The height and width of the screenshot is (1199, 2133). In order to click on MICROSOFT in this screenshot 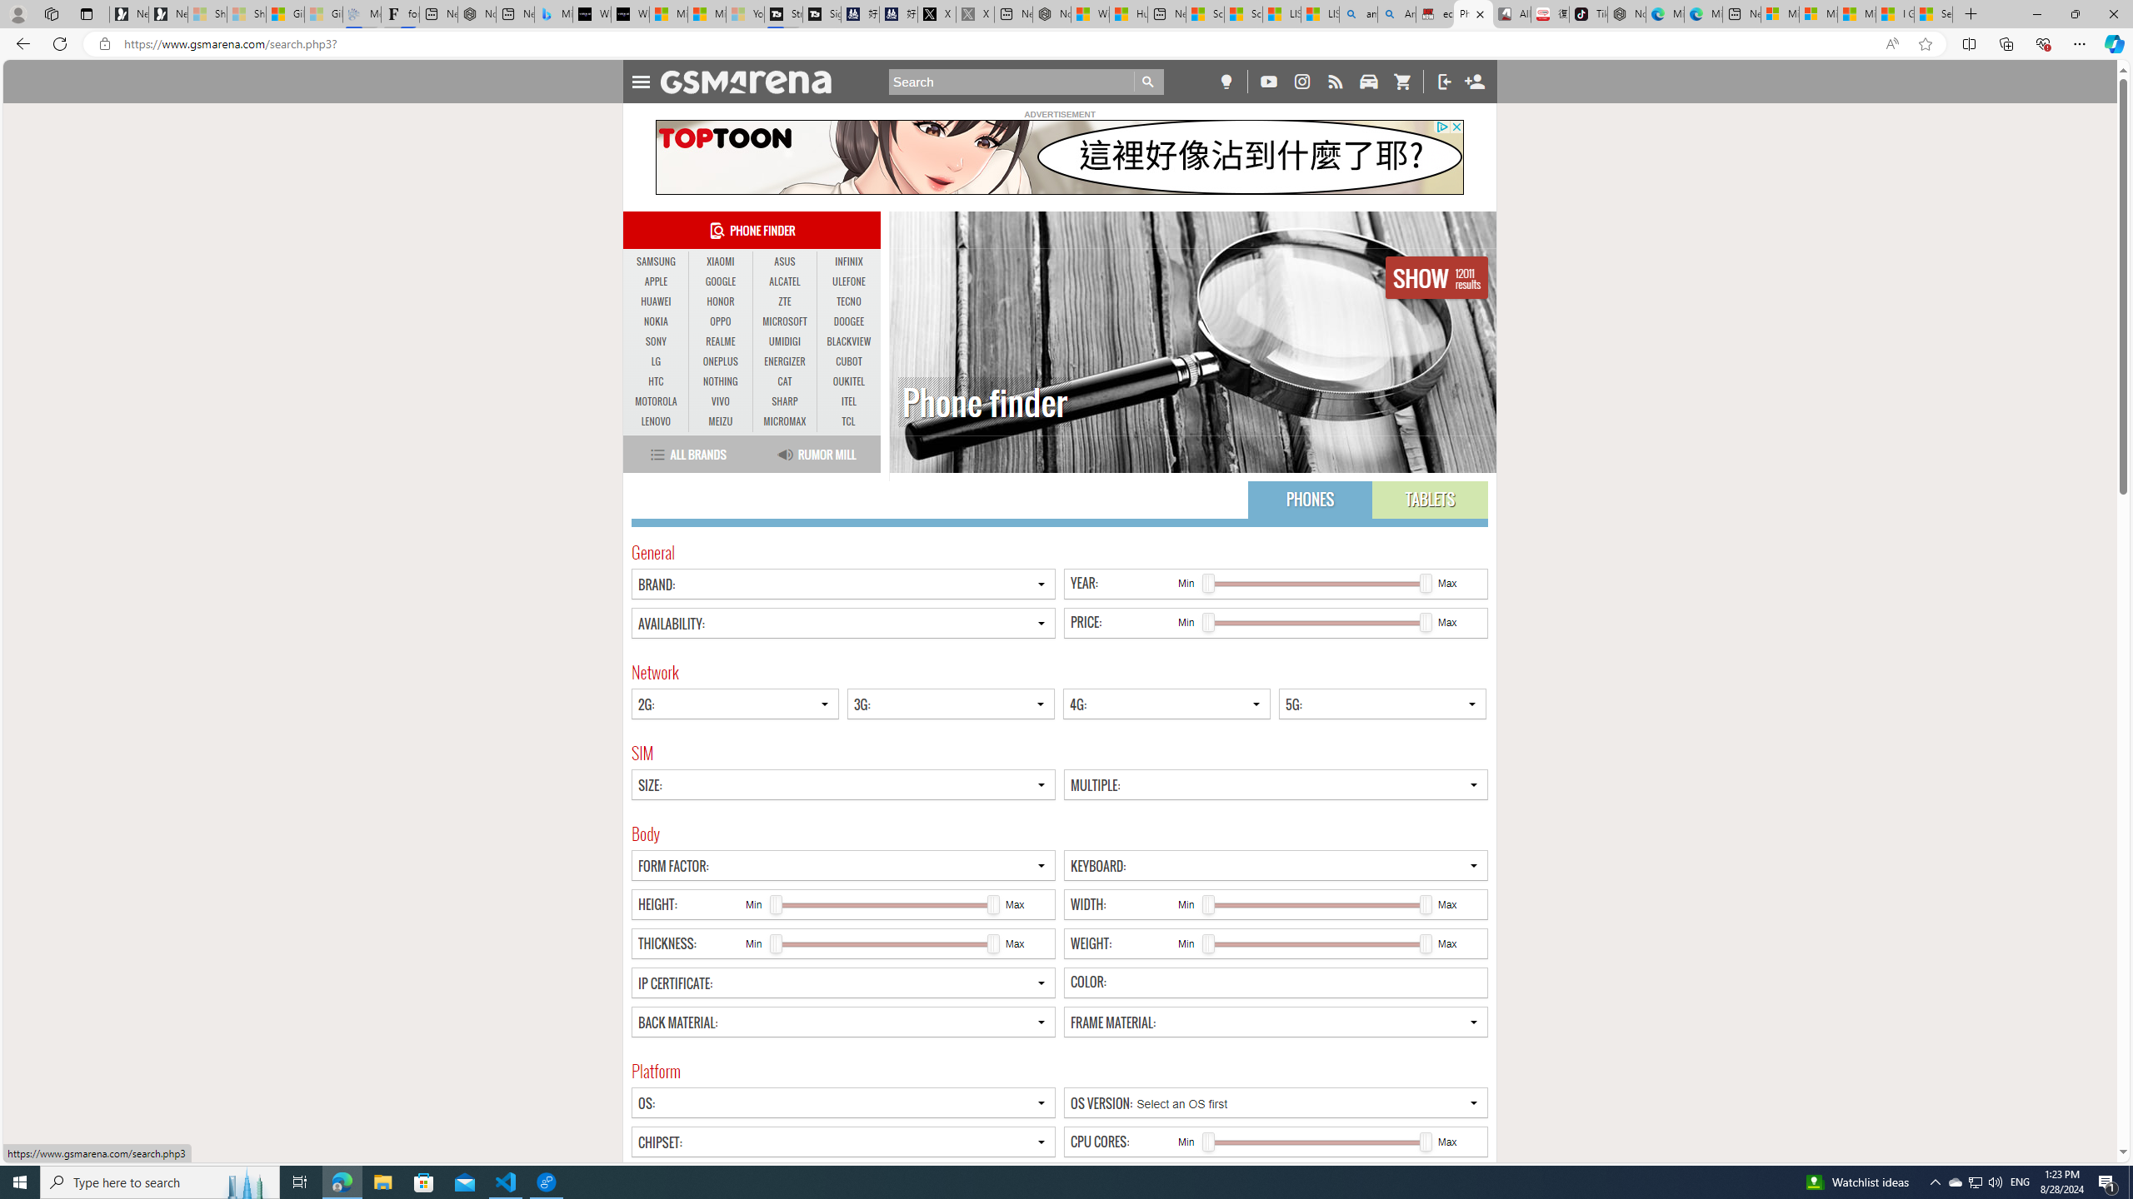, I will do `click(785, 321)`.